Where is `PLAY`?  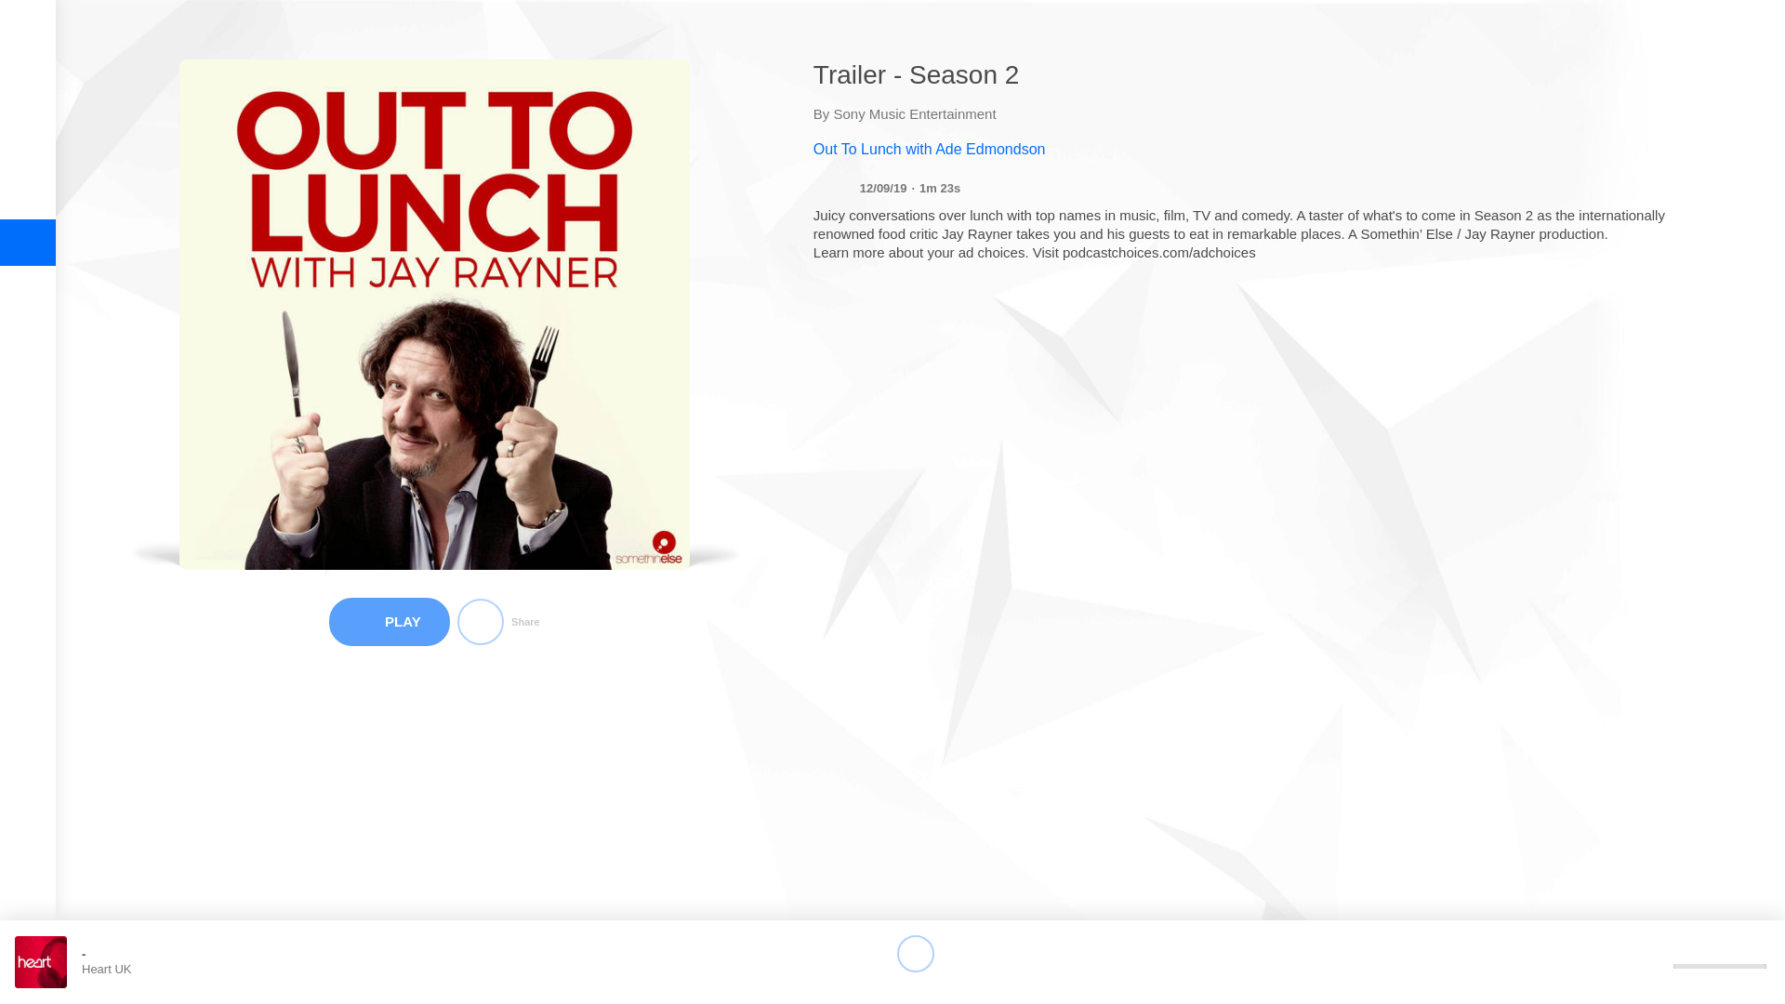 PLAY is located at coordinates (389, 621).